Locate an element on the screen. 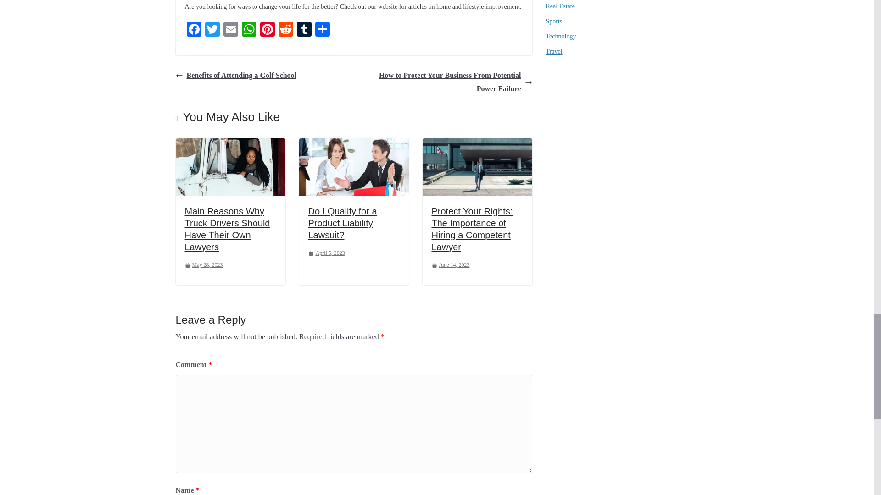 The image size is (881, 495). Benefits of Attending a Golf School is located at coordinates (236, 76).